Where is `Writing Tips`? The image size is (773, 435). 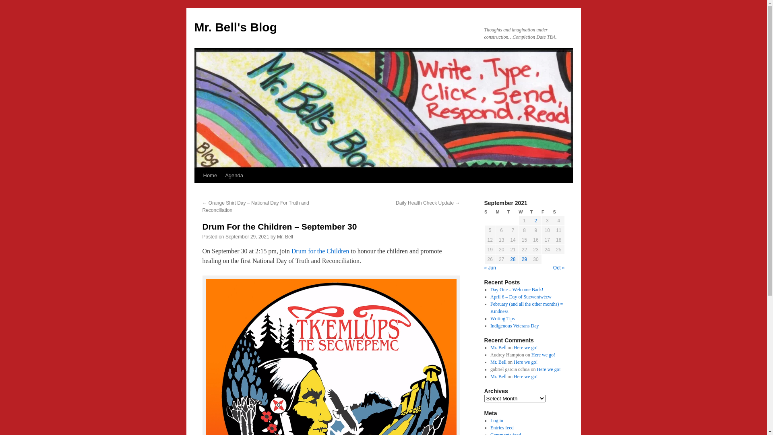 Writing Tips is located at coordinates (502, 319).